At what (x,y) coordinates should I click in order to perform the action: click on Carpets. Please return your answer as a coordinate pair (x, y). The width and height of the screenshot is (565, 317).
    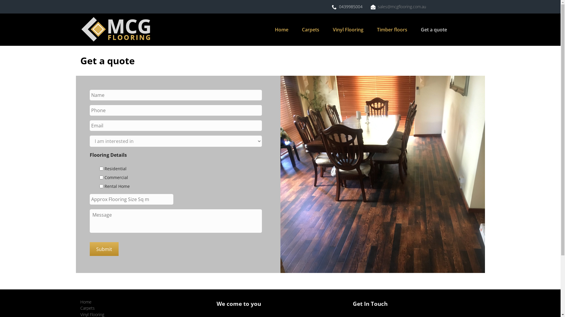
    Looking at the image, I should click on (310, 30).